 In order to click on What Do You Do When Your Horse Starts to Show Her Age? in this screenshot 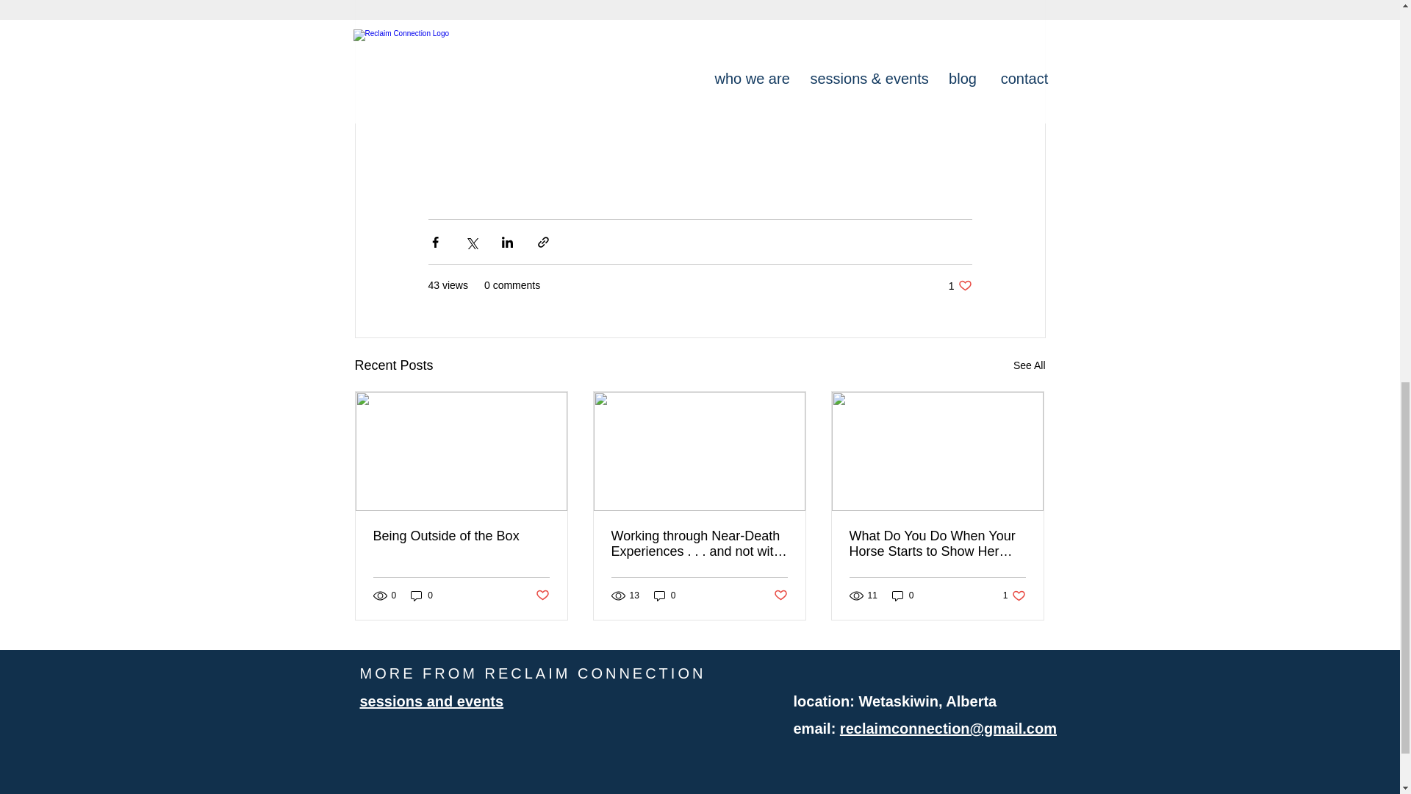, I will do `click(780, 595)`.